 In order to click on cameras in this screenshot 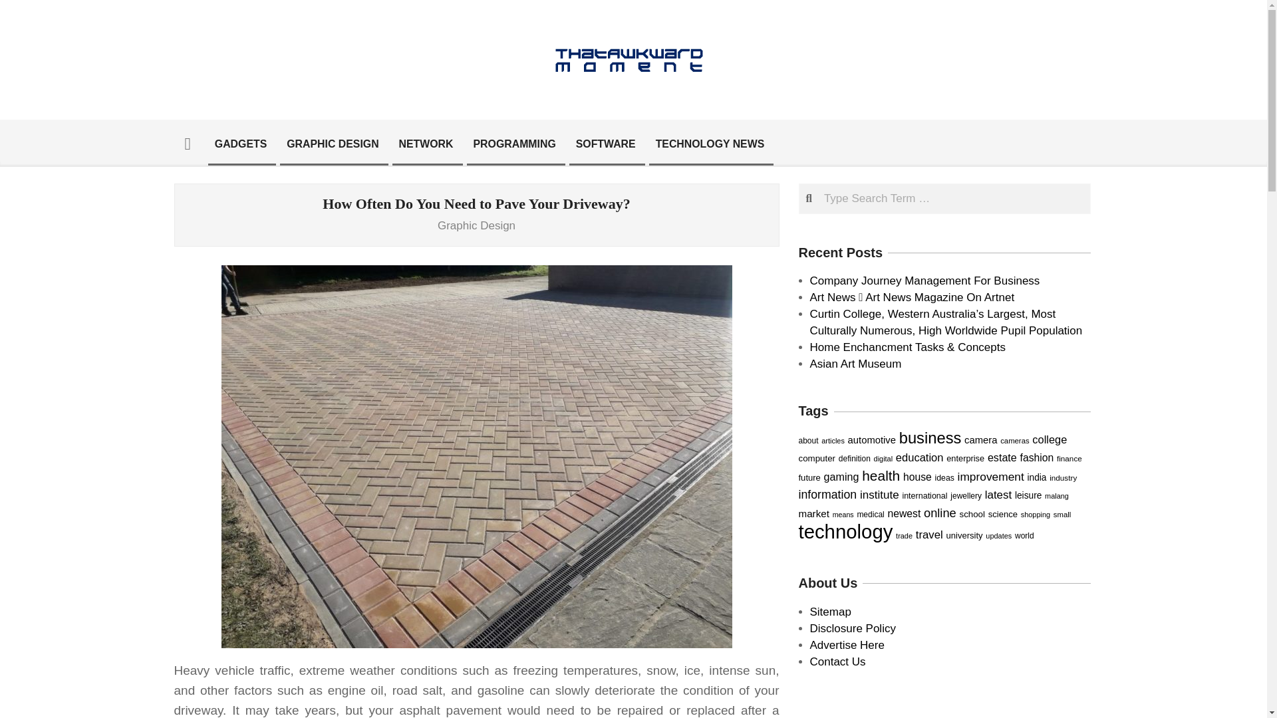, I will do `click(1014, 440)`.